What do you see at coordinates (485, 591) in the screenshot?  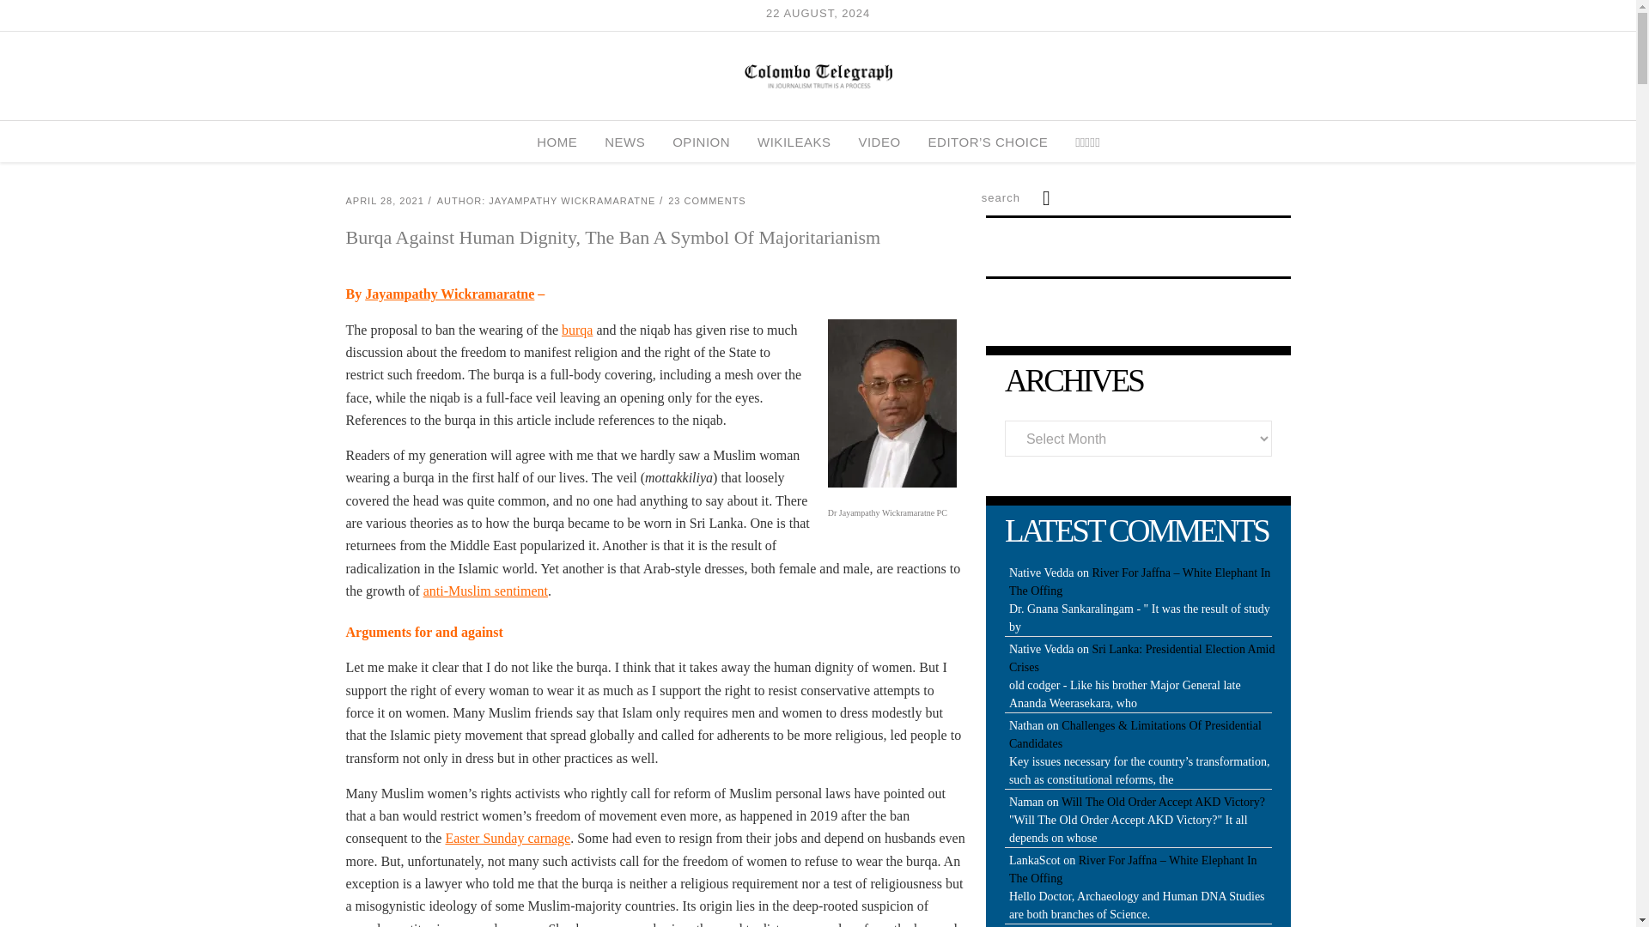 I see `anti-Muslim sentiment` at bounding box center [485, 591].